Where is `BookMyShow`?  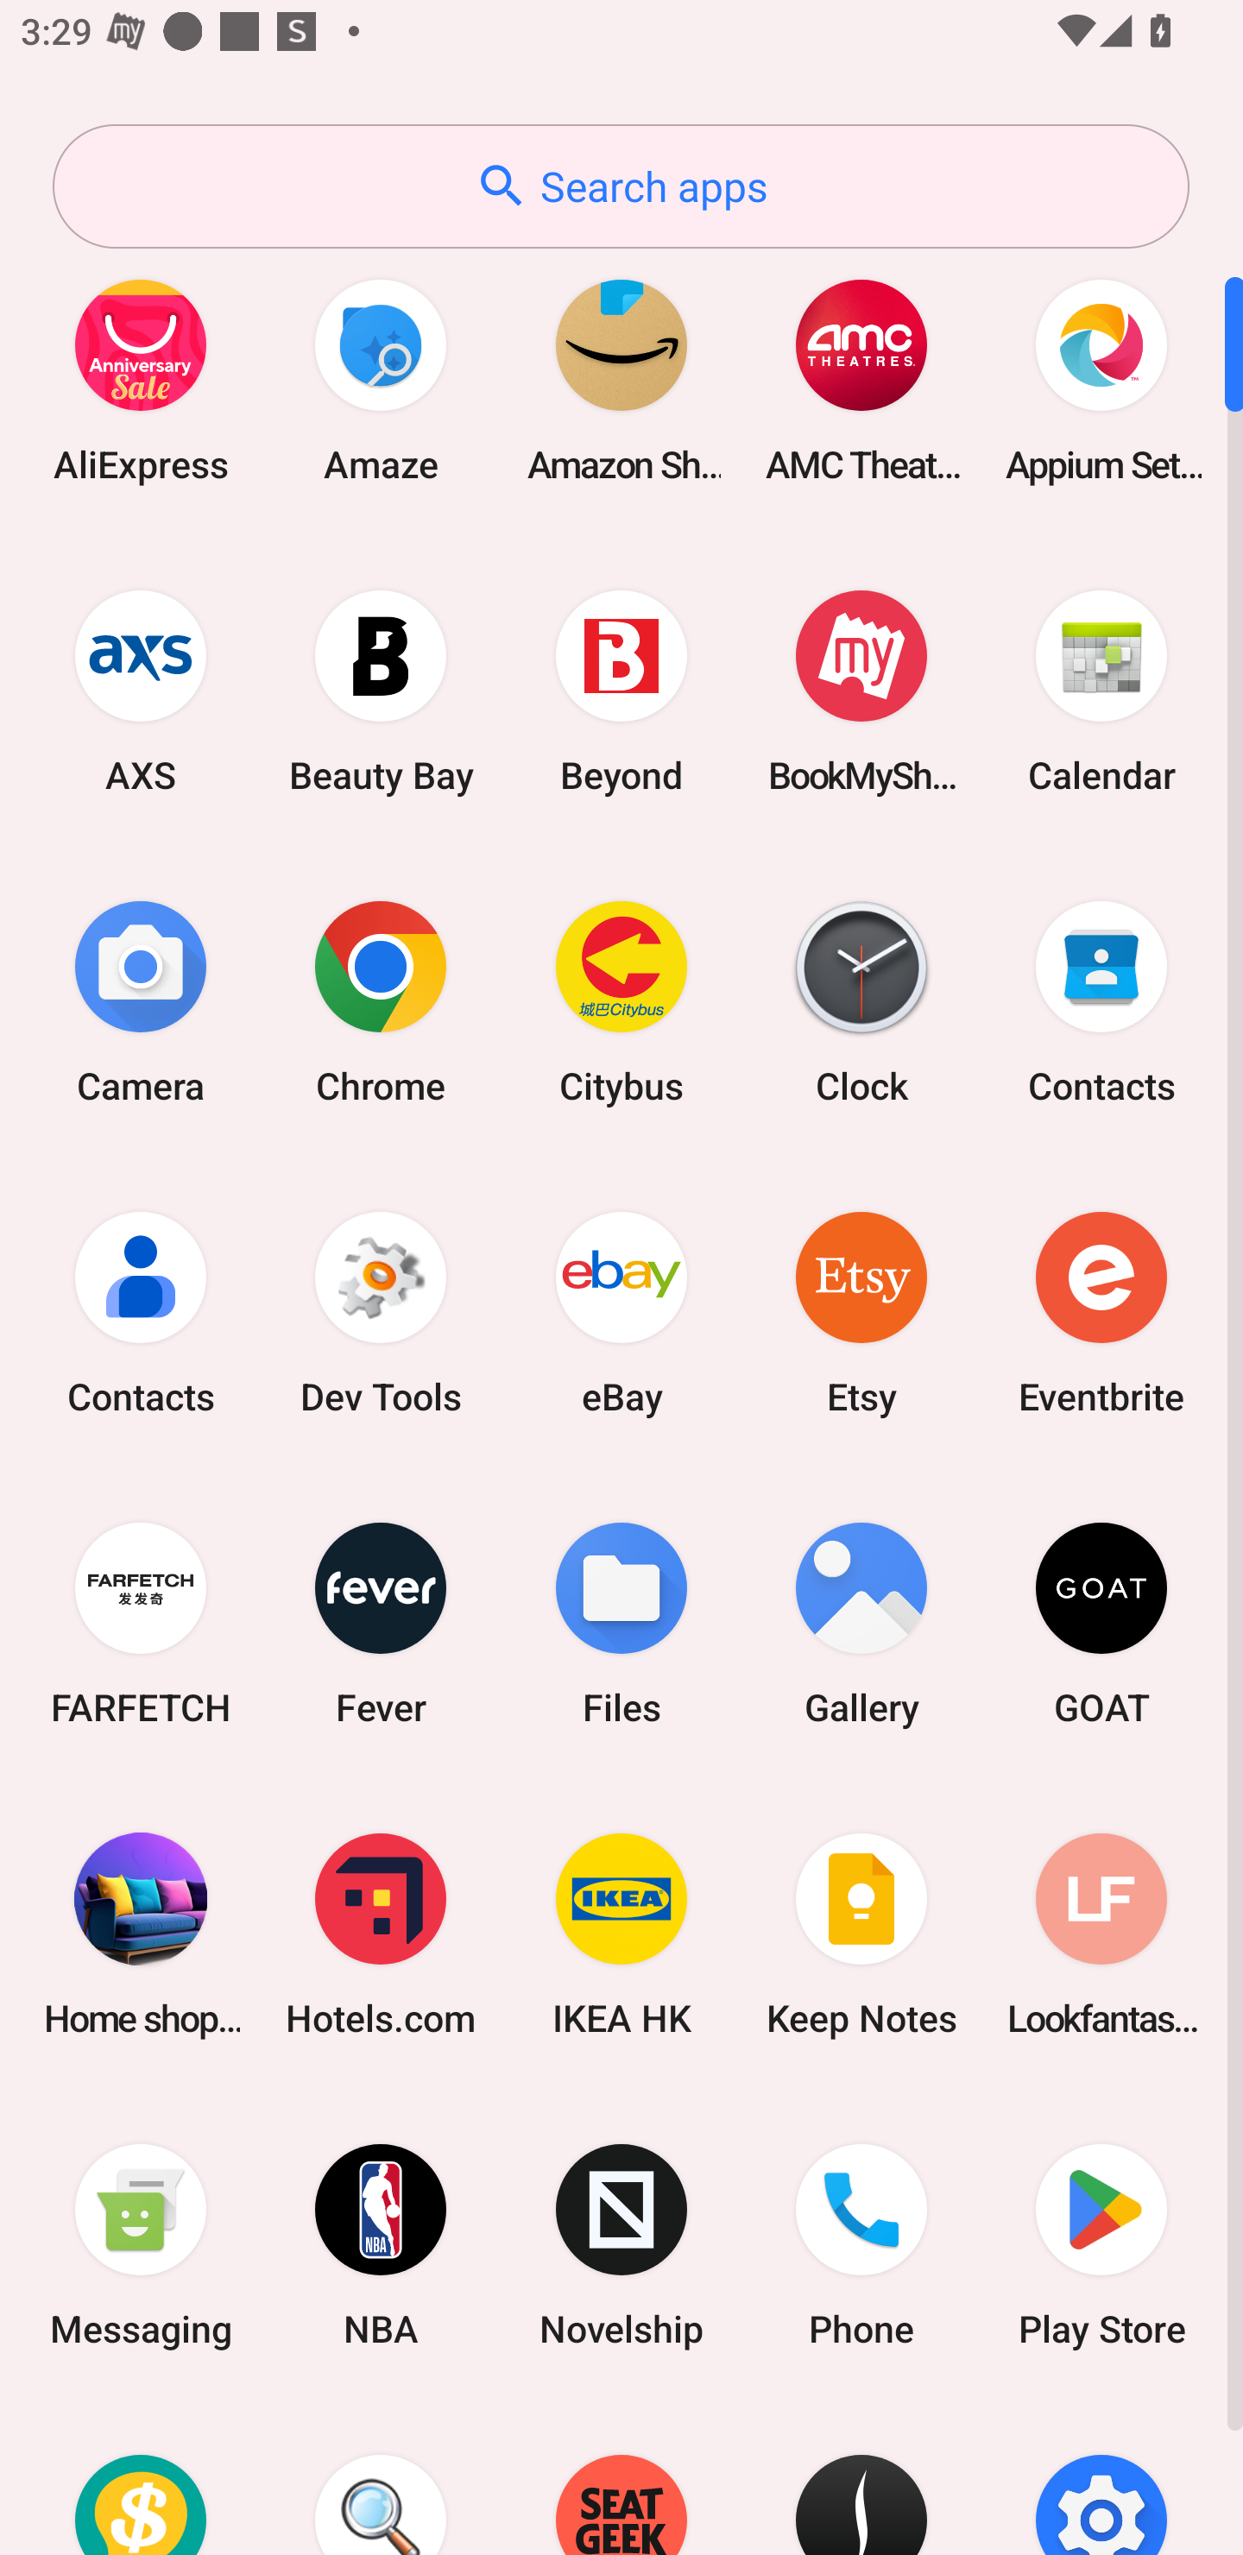 BookMyShow is located at coordinates (861, 691).